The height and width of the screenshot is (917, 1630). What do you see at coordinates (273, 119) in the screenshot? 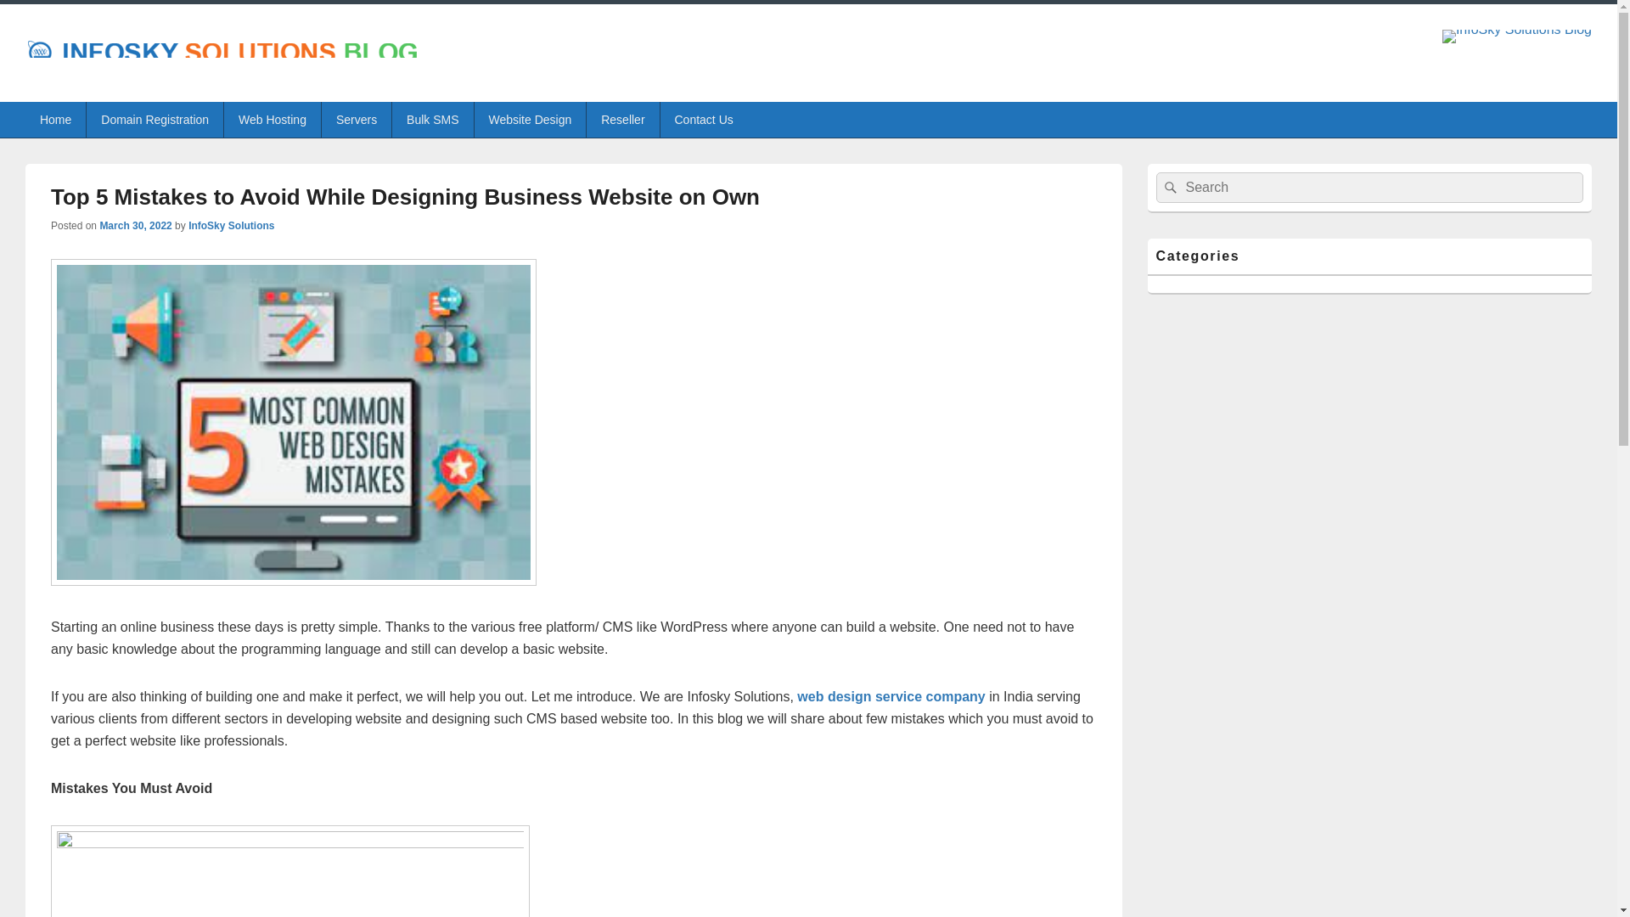
I see `Web Hosting` at bounding box center [273, 119].